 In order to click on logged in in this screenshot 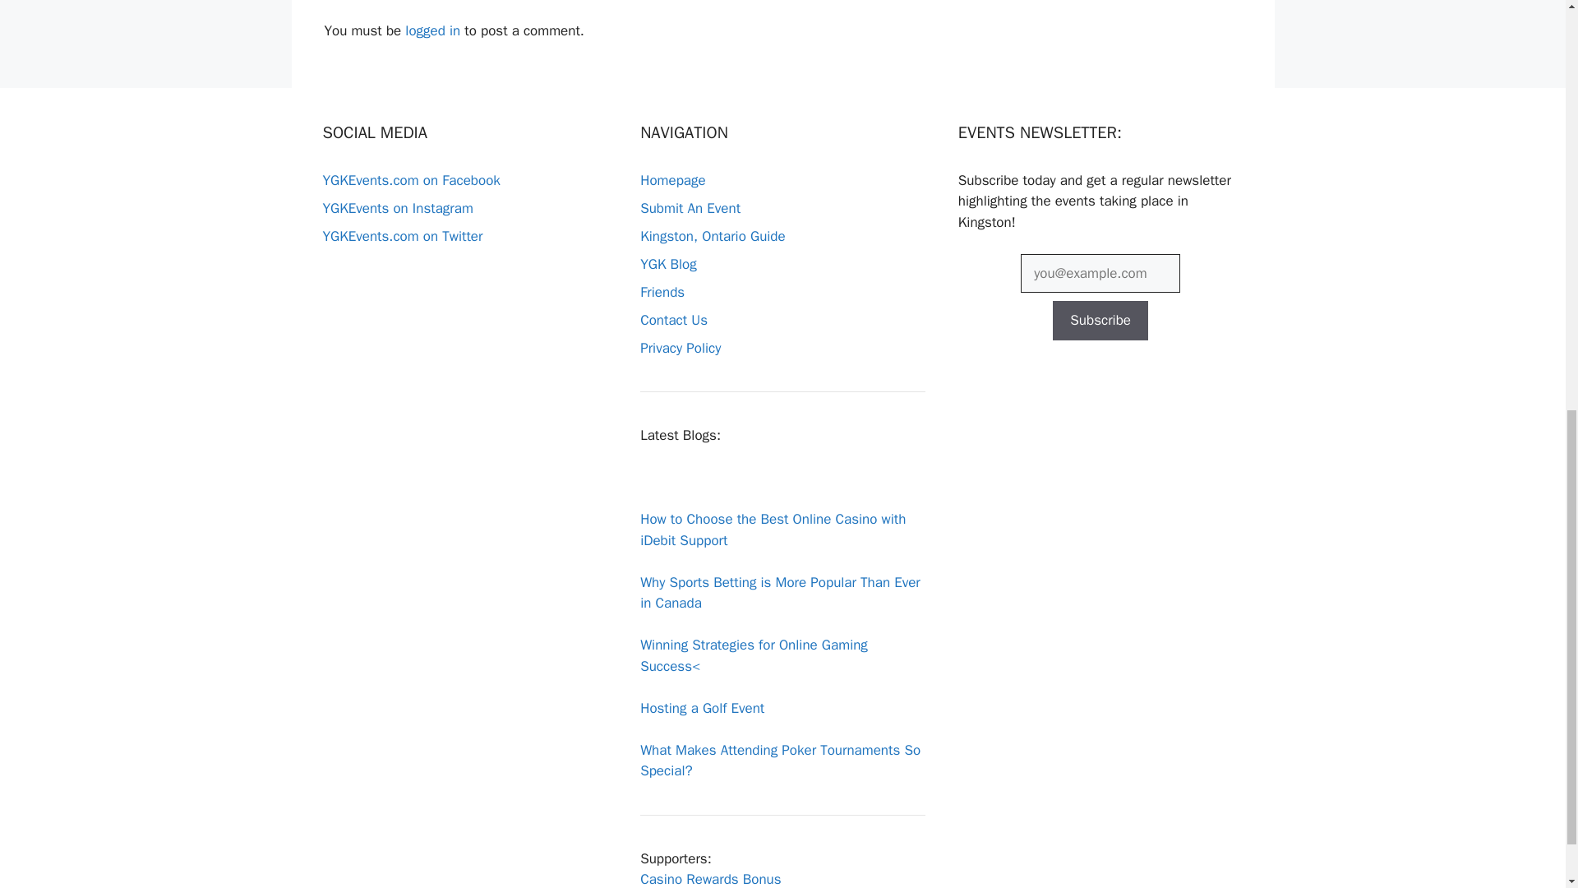, I will do `click(432, 30)`.